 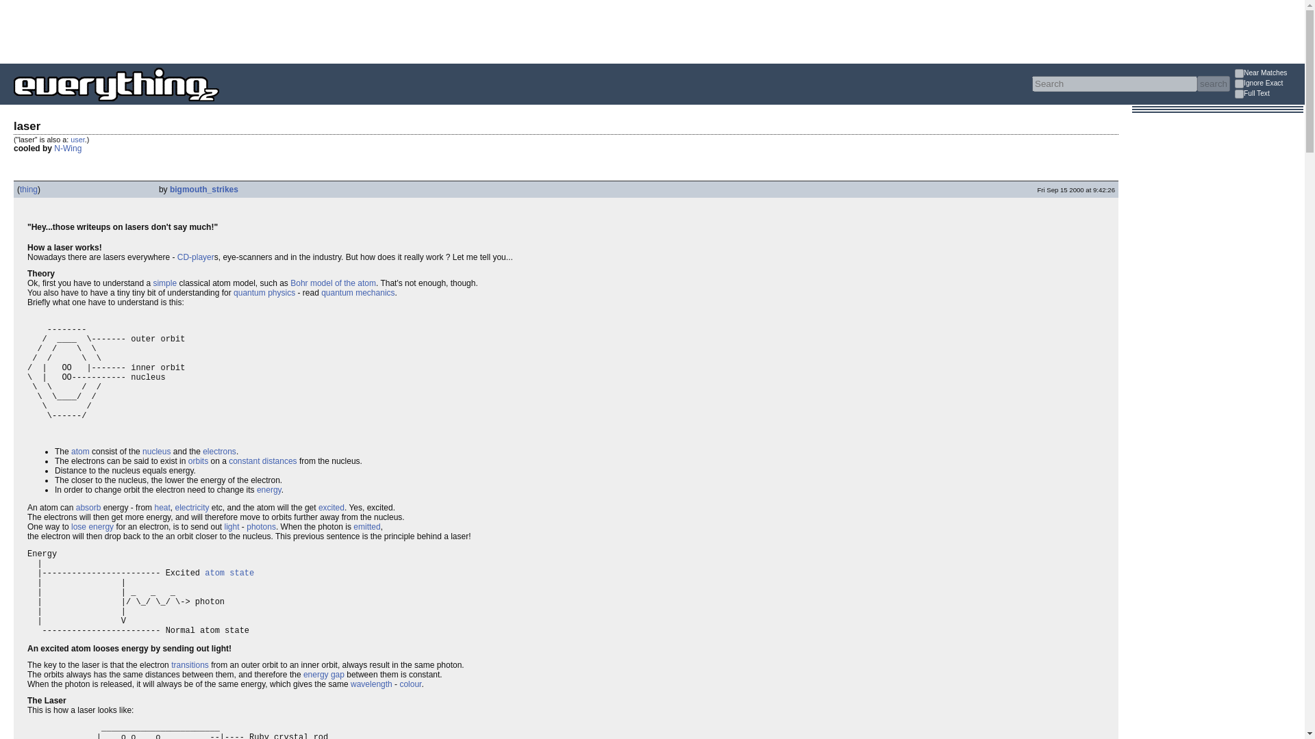 I want to click on Everything, so click(x=219, y=105).